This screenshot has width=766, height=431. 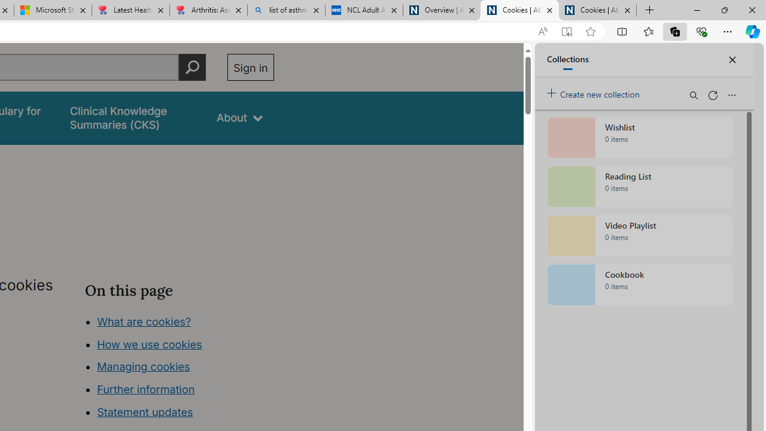 I want to click on Statement updates, so click(x=145, y=412).